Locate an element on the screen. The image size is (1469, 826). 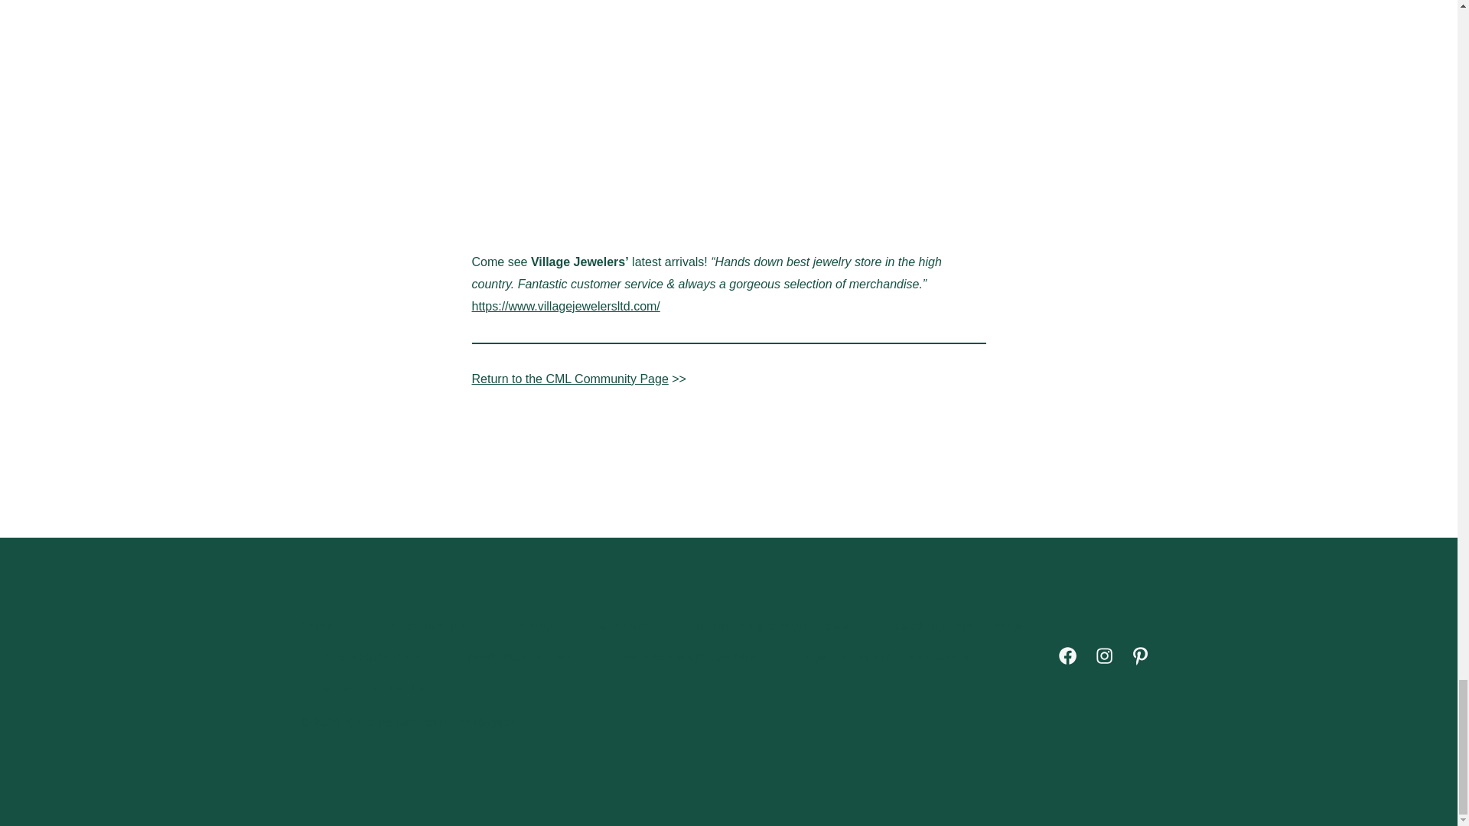
sign up for cml newsletters is located at coordinates (888, 657).